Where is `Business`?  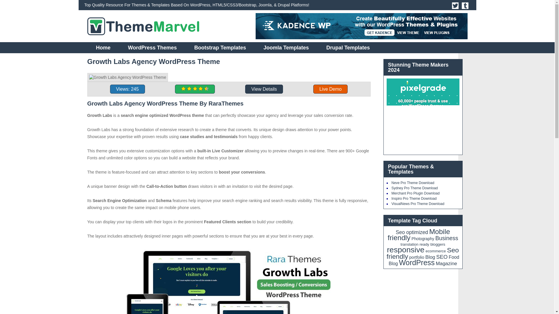
Business is located at coordinates (447, 238).